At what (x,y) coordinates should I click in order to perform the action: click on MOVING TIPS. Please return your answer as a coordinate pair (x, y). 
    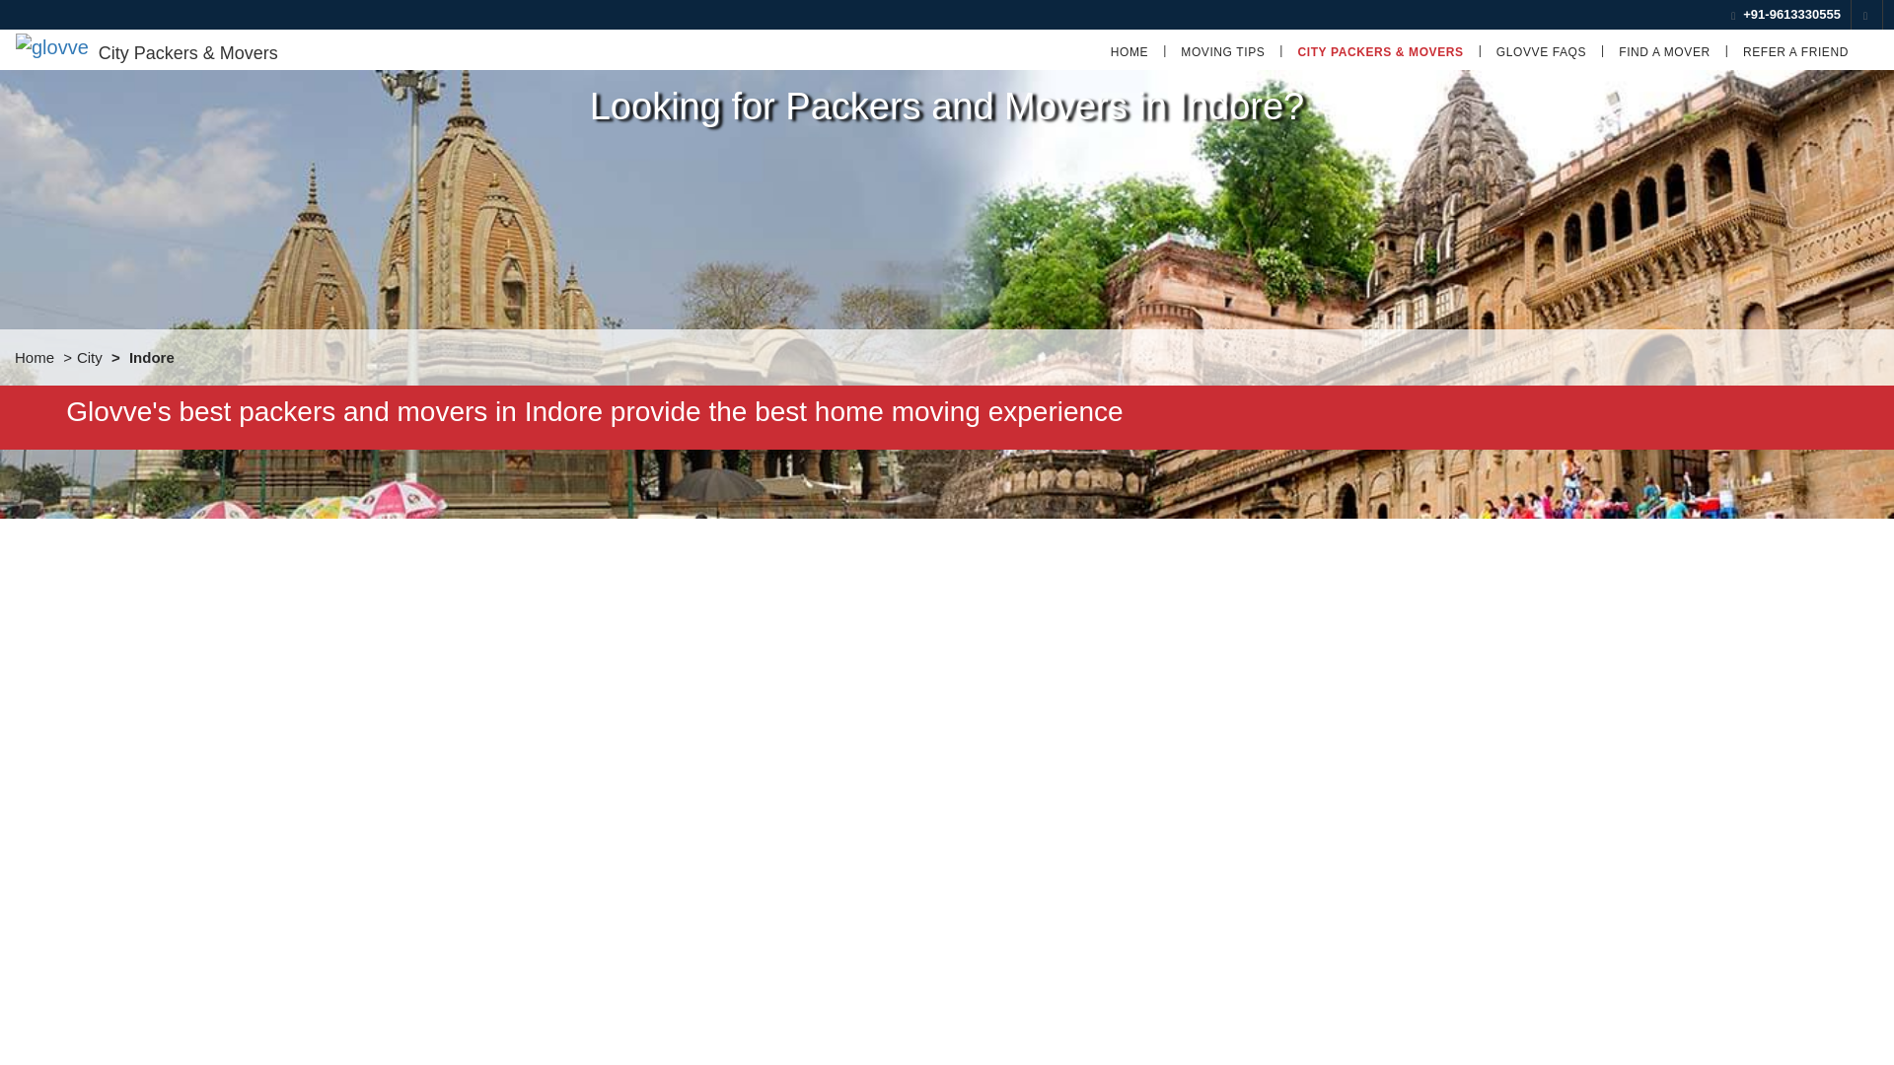
    Looking at the image, I should click on (1223, 51).